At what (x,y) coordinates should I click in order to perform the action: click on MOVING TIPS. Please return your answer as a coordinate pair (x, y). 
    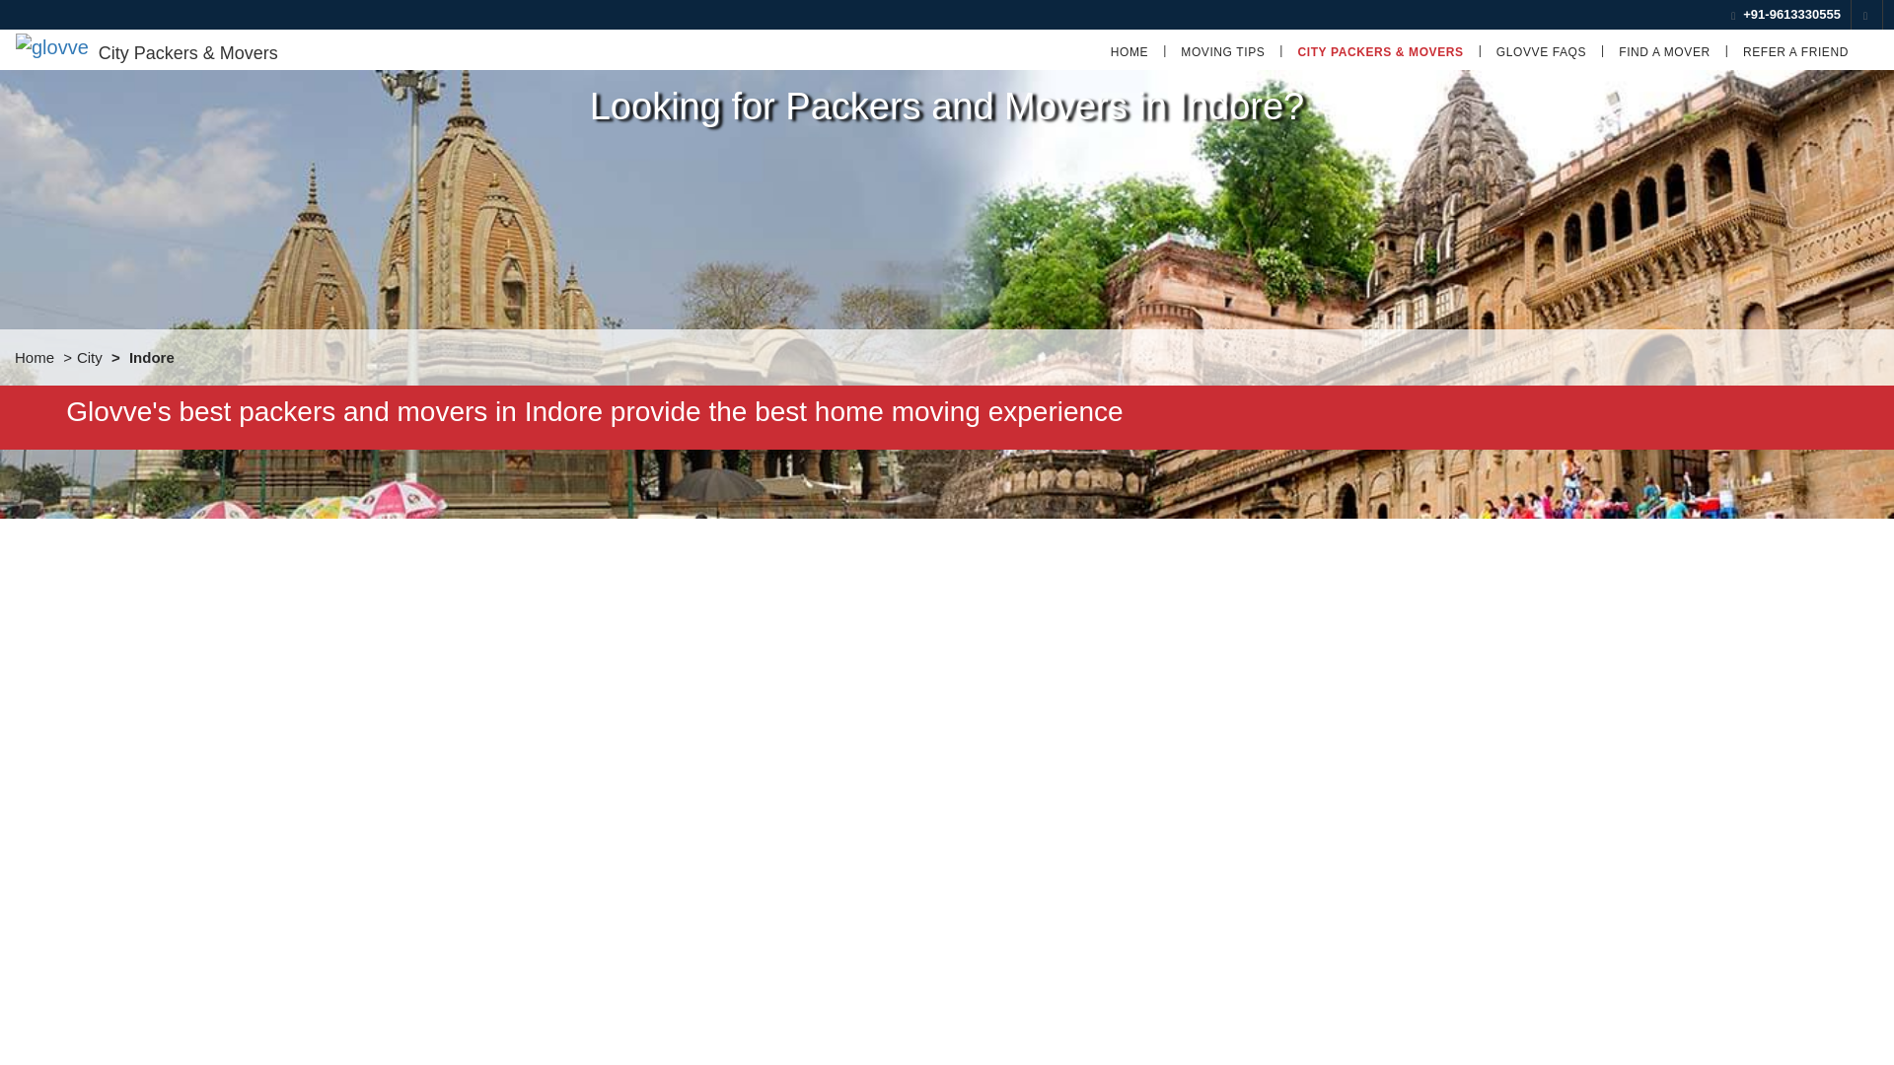
    Looking at the image, I should click on (1223, 51).